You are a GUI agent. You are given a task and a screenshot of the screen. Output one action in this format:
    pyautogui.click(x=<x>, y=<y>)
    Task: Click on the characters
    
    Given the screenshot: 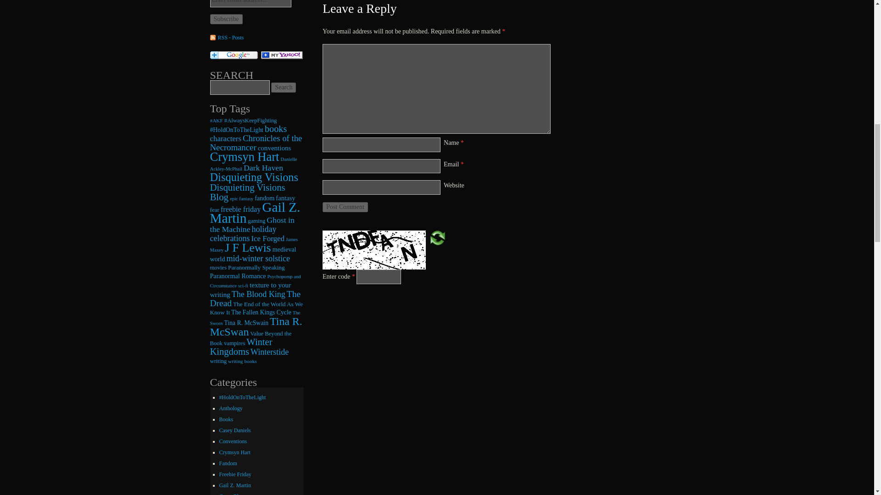 What is the action you would take?
    pyautogui.click(x=226, y=138)
    